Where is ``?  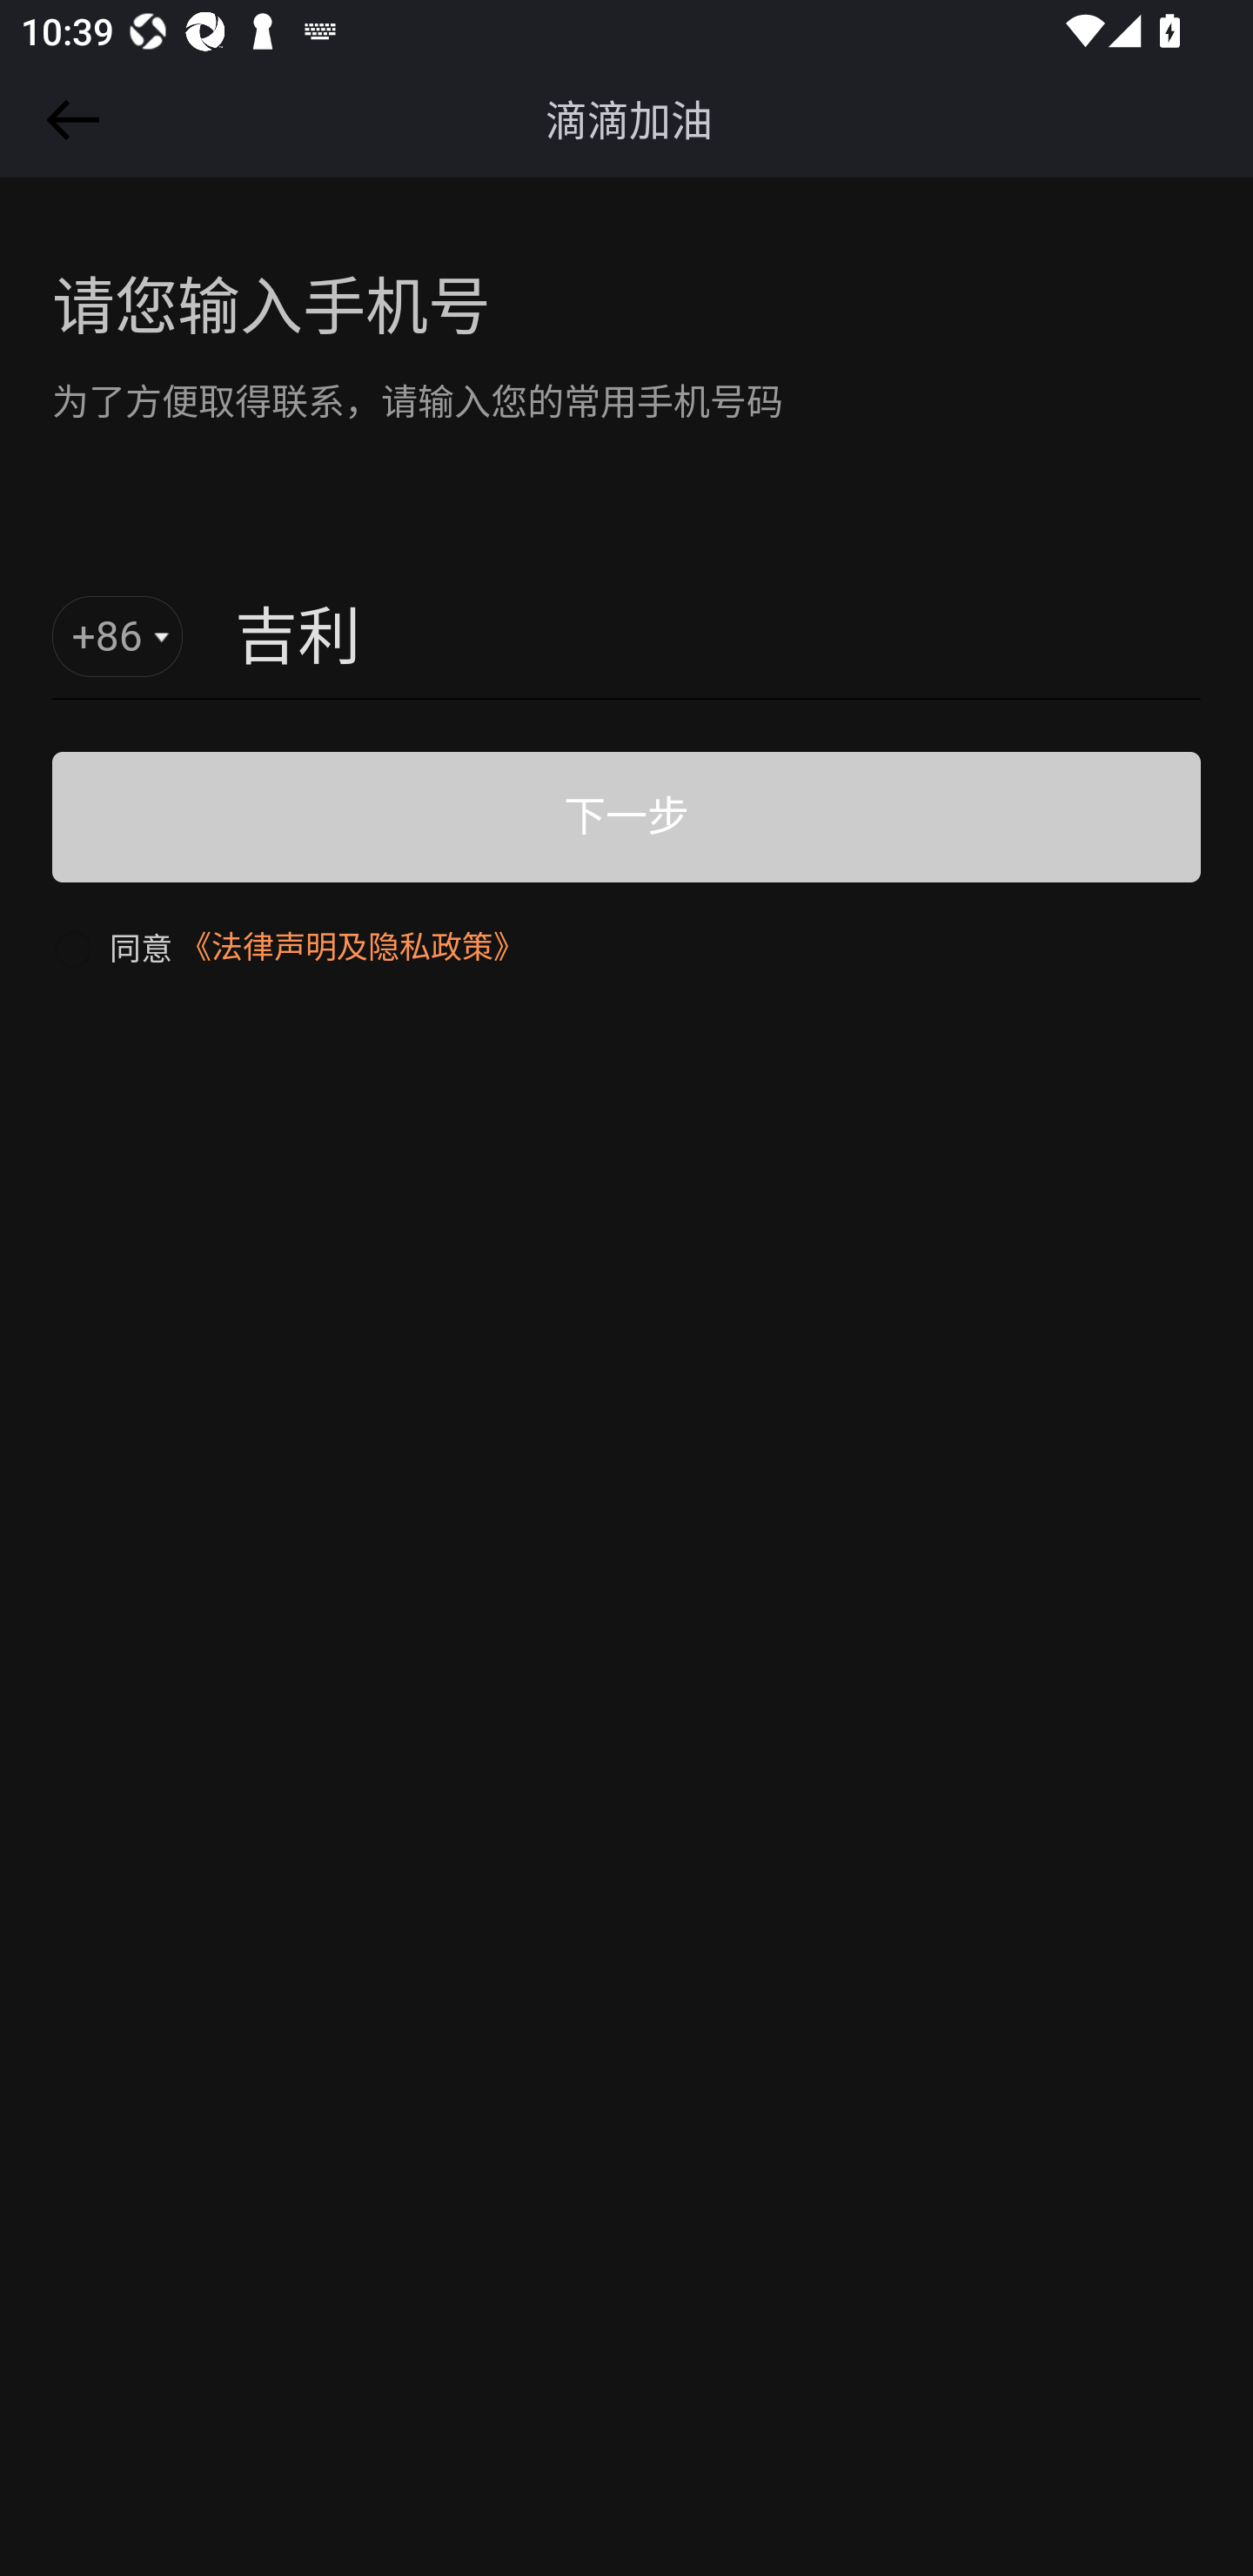
 is located at coordinates (68, 120).